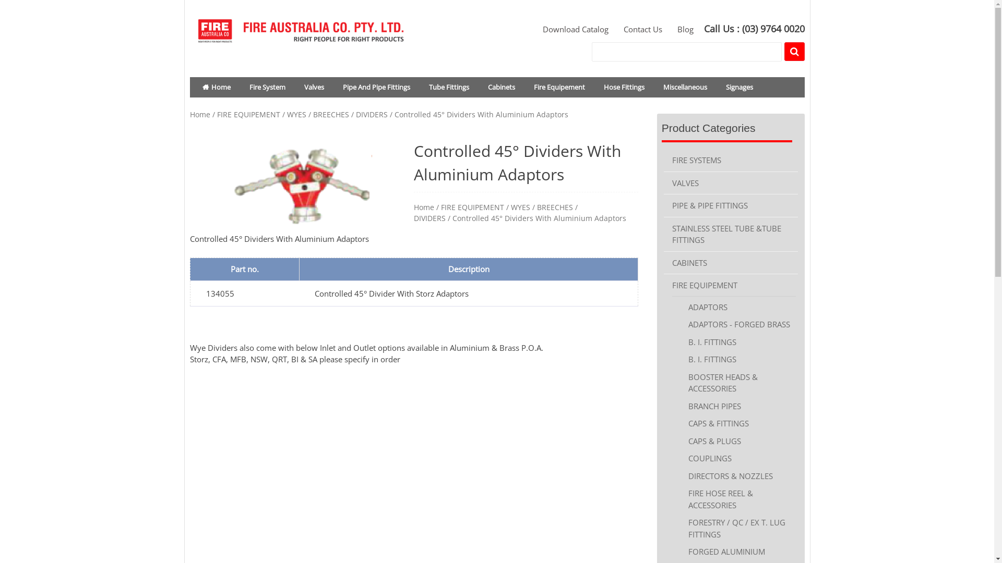  I want to click on BRANCH PIPES, so click(715, 406).